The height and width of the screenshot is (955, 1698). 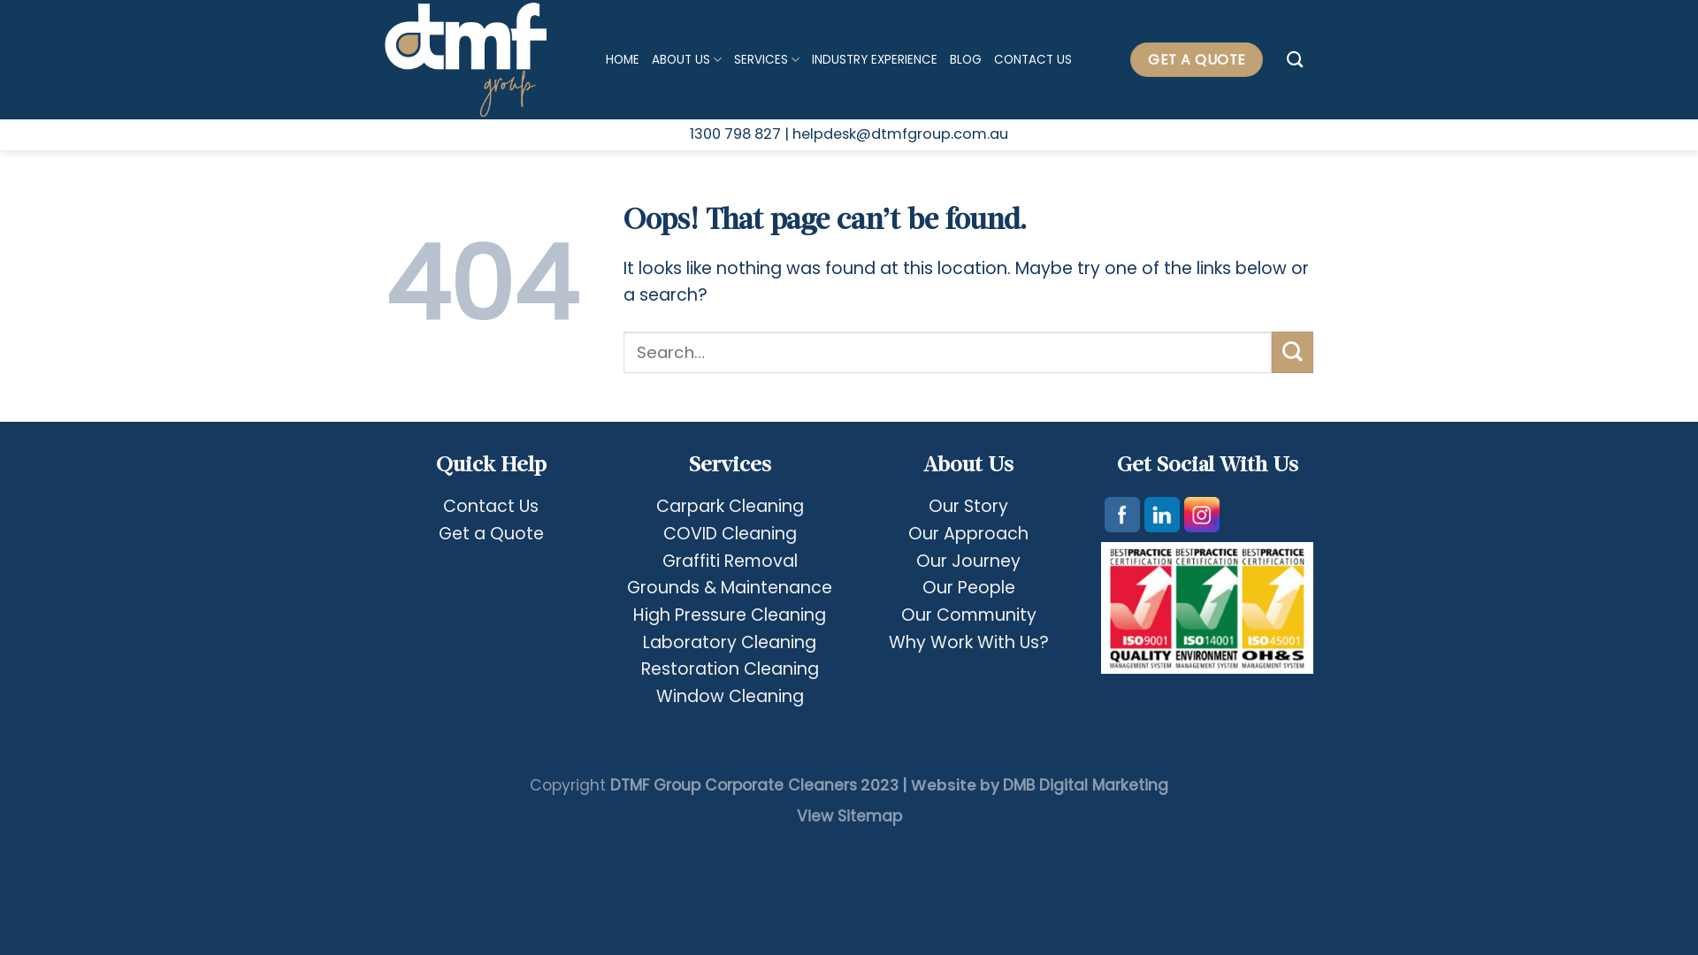 I want to click on DTMF Group - Commercial Cleaning Services, so click(x=482, y=60).